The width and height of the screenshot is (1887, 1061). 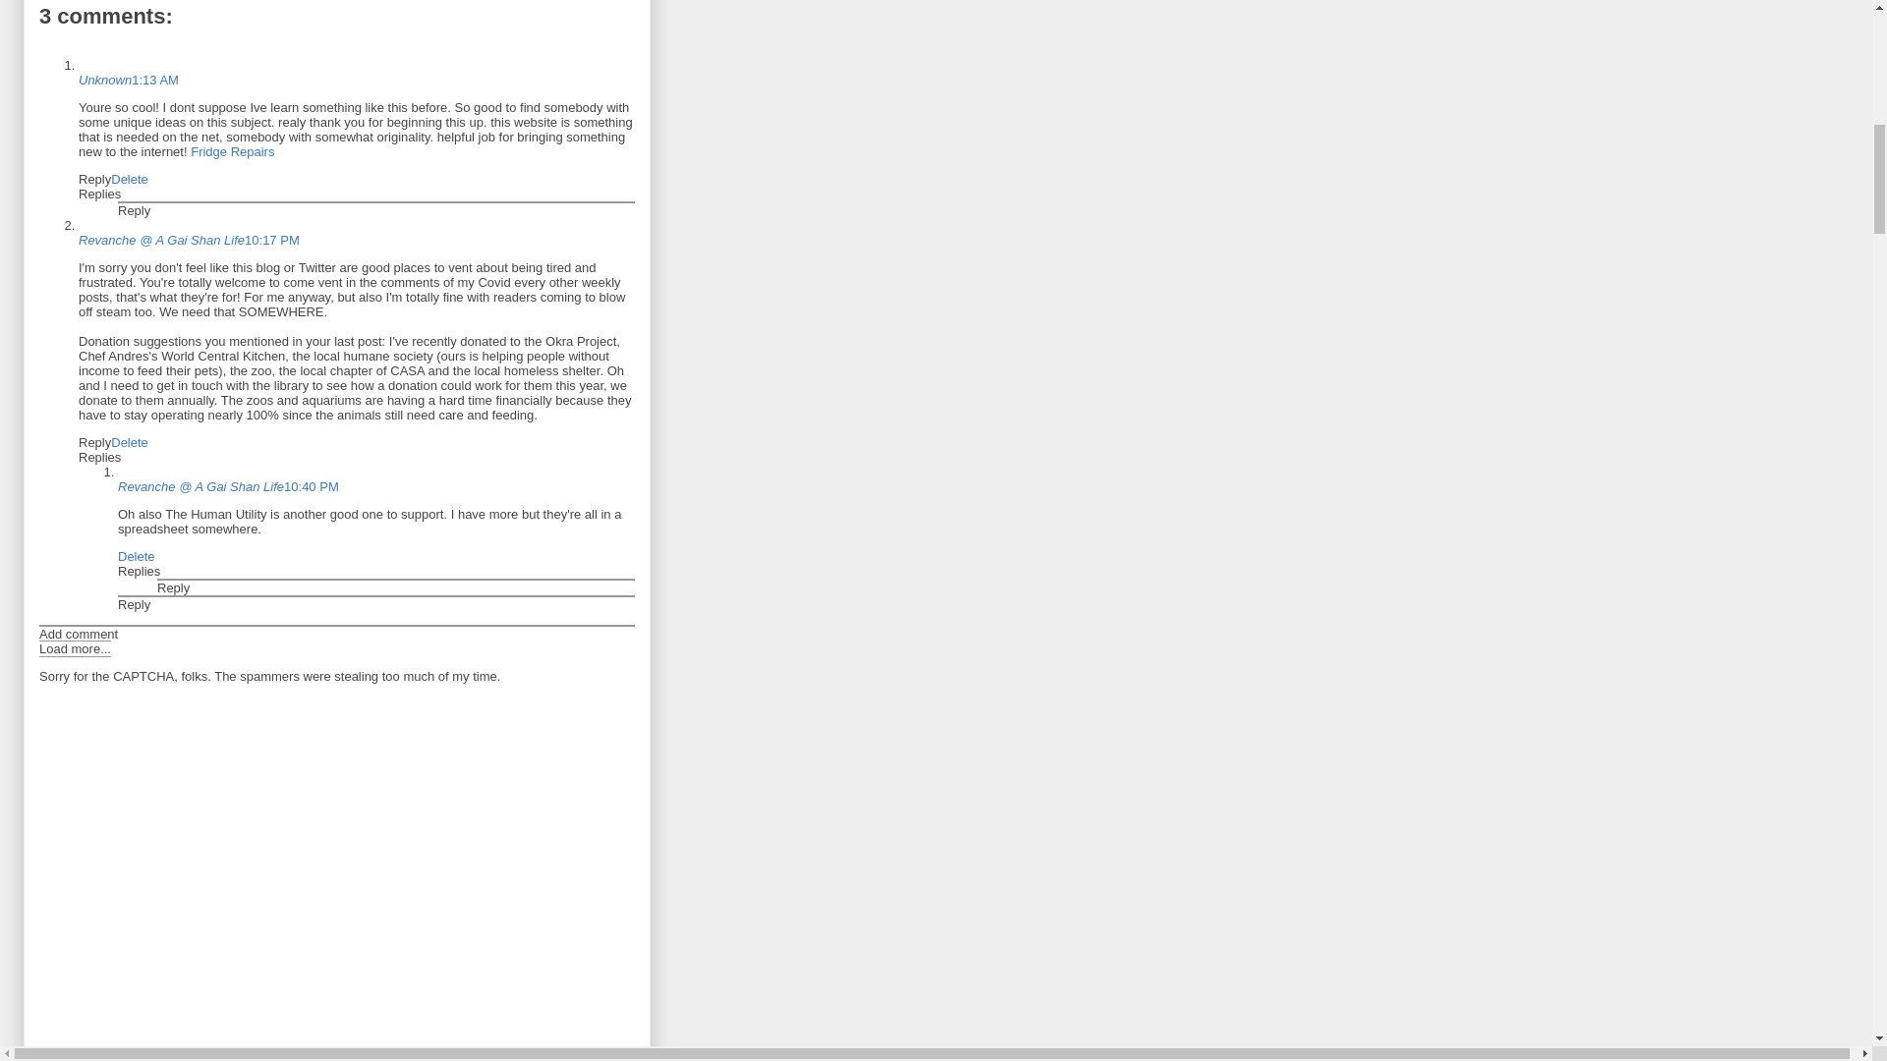 What do you see at coordinates (134, 605) in the screenshot?
I see `Reply` at bounding box center [134, 605].